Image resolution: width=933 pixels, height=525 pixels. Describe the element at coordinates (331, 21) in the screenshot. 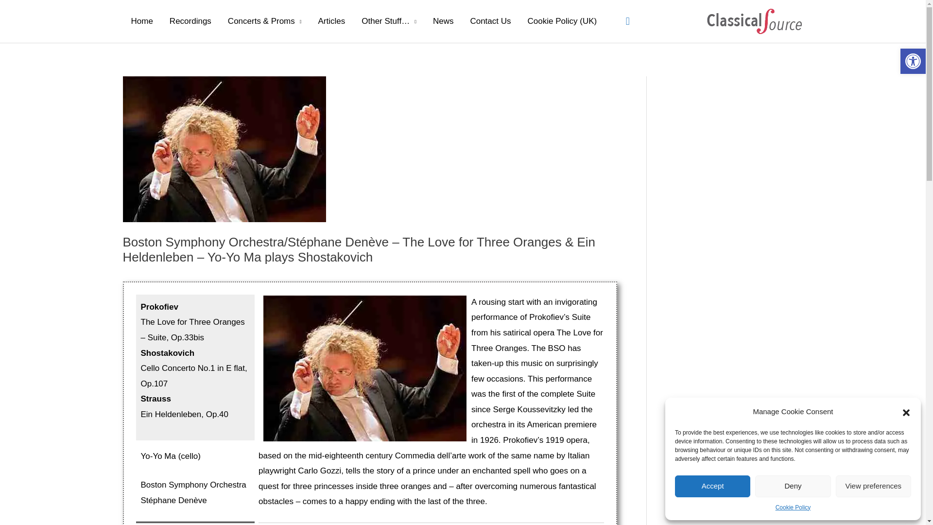

I see `Articles` at that location.